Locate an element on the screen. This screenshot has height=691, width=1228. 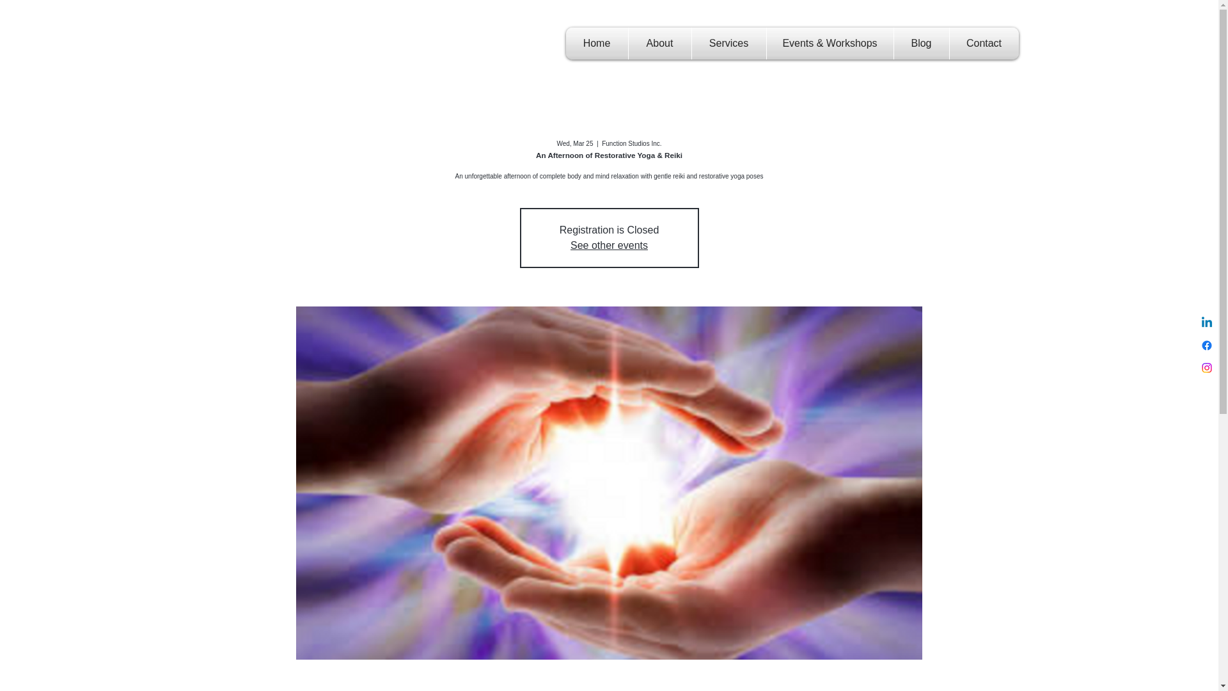
About is located at coordinates (659, 44).